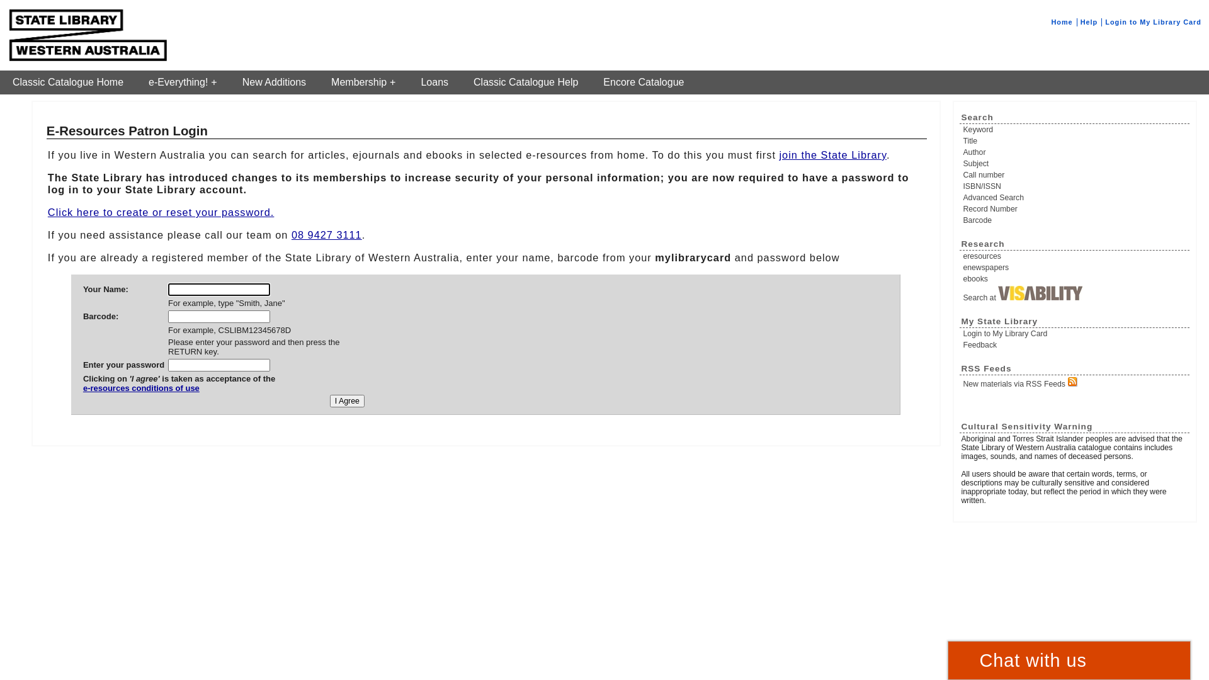  I want to click on e-resources conditions of use, so click(179, 393).